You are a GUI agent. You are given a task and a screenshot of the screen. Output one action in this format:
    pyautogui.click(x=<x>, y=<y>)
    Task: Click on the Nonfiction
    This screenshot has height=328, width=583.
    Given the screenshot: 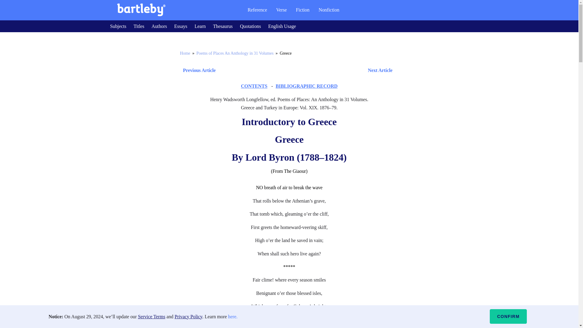 What is the action you would take?
    pyautogui.click(x=329, y=10)
    